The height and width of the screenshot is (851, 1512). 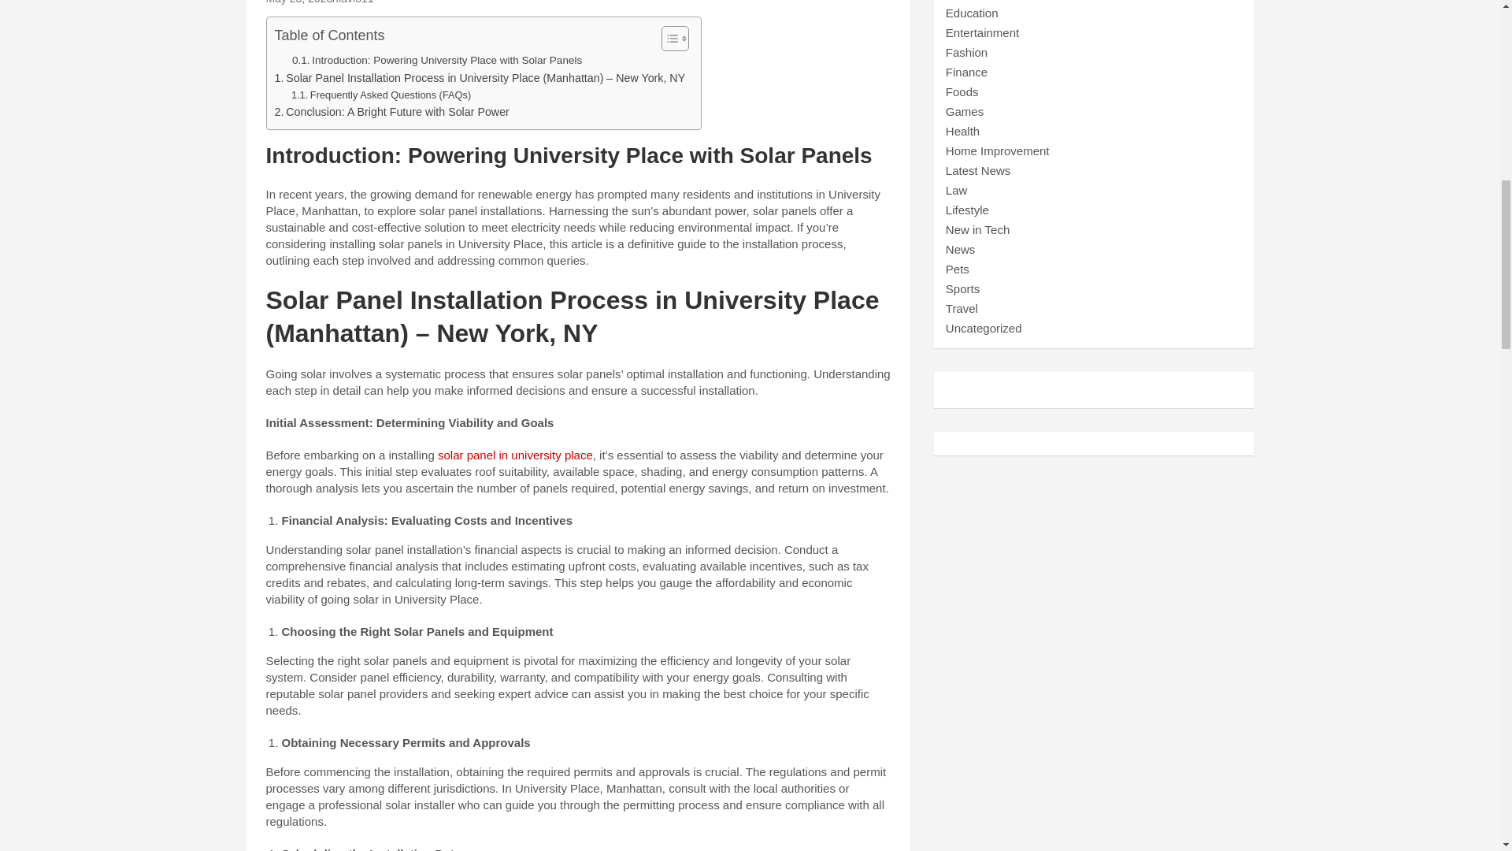 What do you see at coordinates (299, 2) in the screenshot?
I see `May 23, 2023` at bounding box center [299, 2].